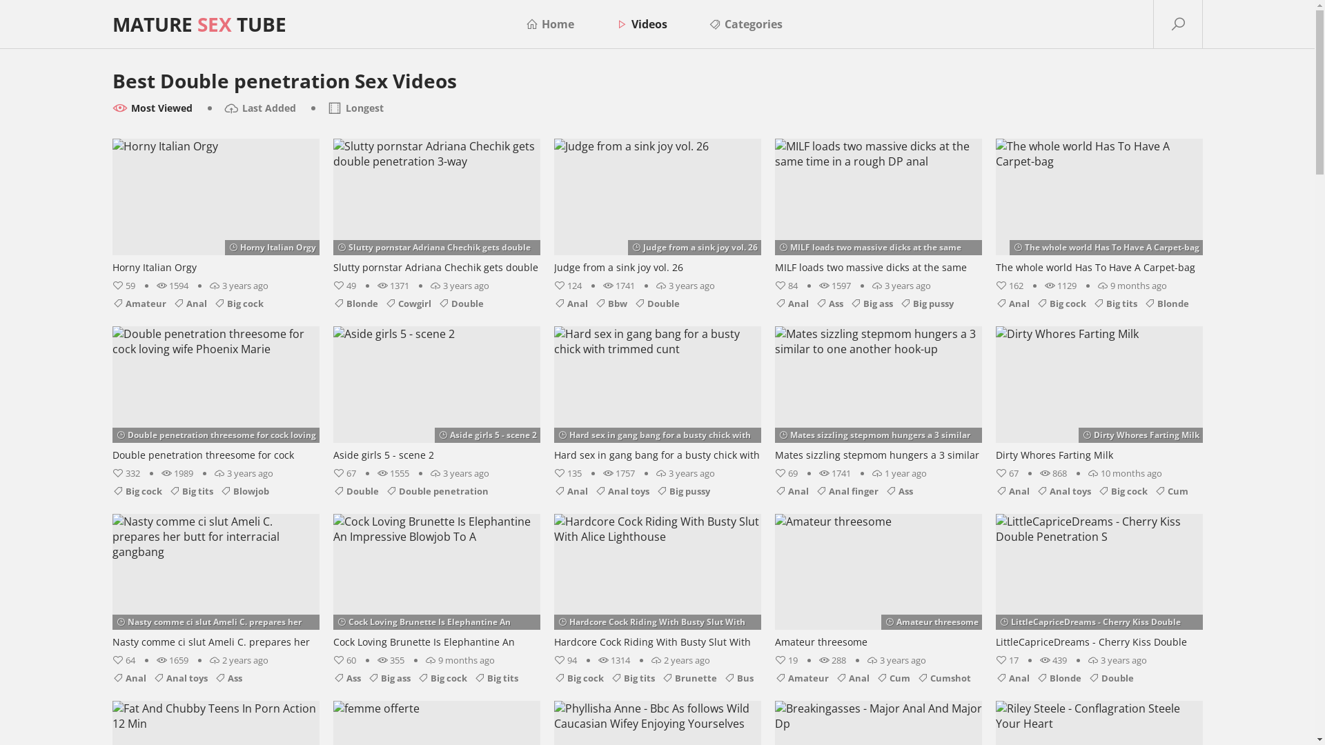 The height and width of the screenshot is (745, 1325). Describe the element at coordinates (495, 678) in the screenshot. I see `Big tits` at that location.